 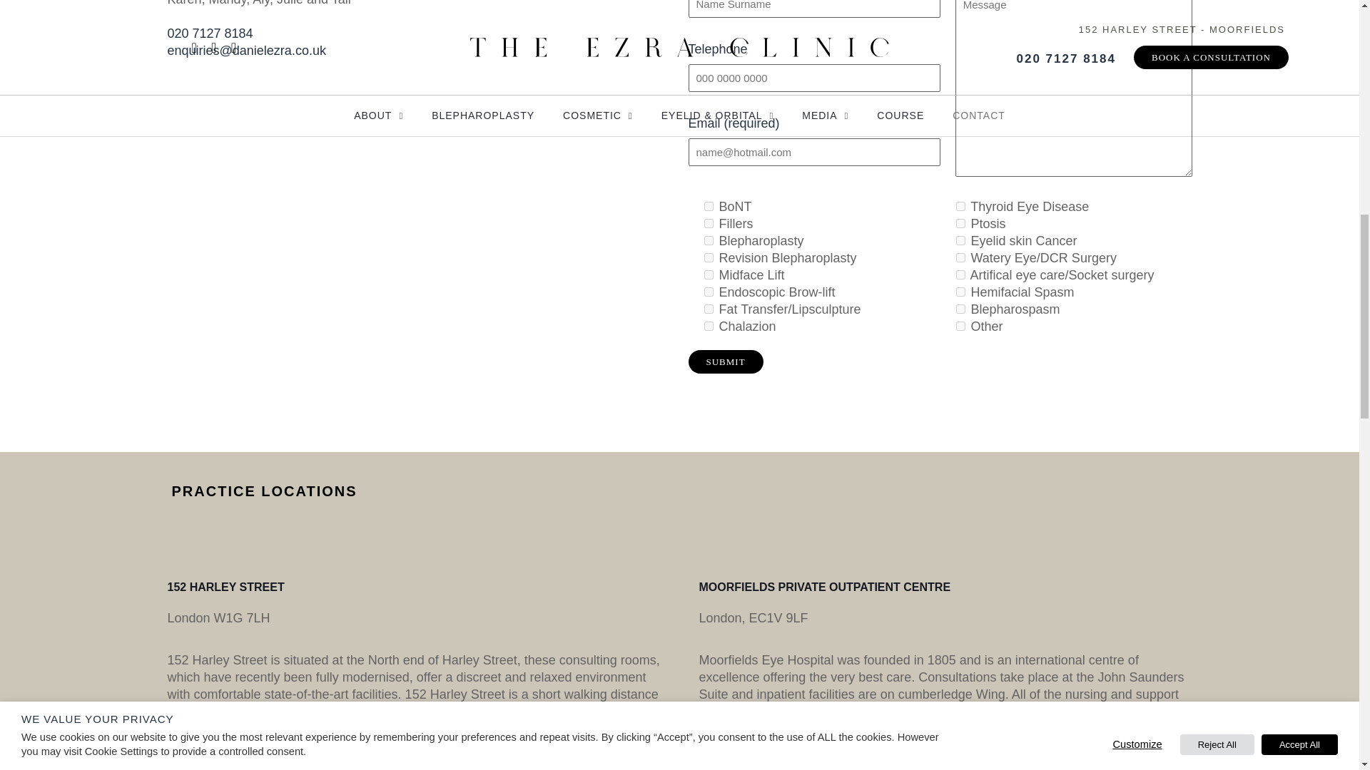 I want to click on Blepharoplasty, so click(x=708, y=240).